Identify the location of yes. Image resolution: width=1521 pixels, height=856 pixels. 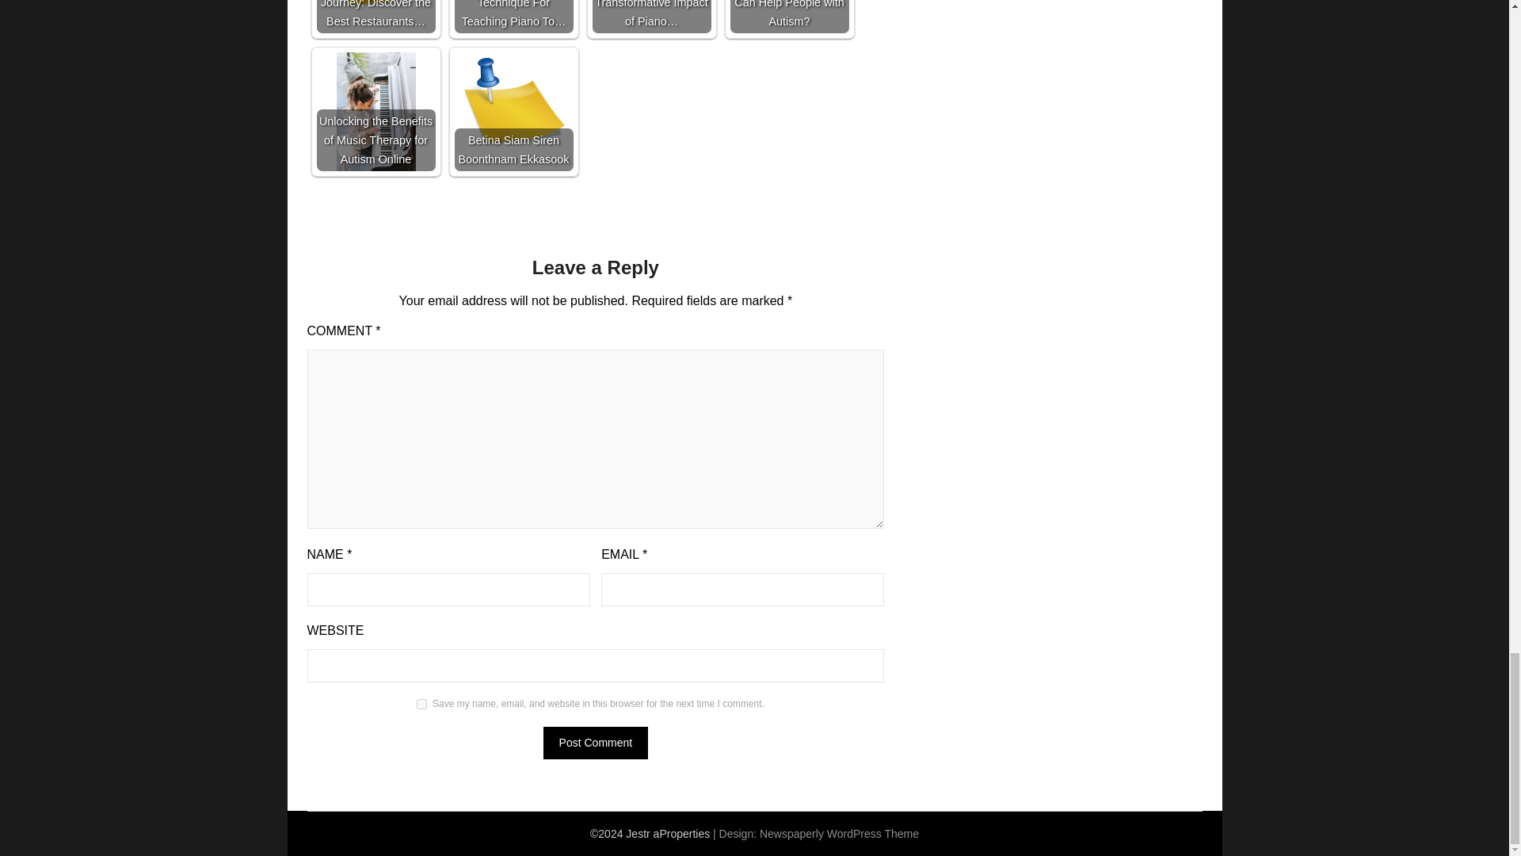
(421, 704).